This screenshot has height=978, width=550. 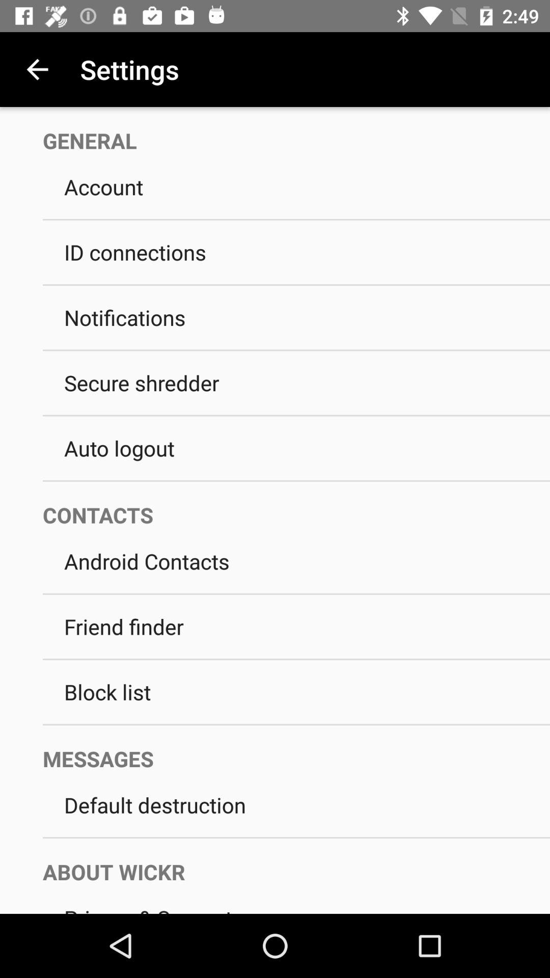 What do you see at coordinates (37, 69) in the screenshot?
I see `launch app to the left of settings icon` at bounding box center [37, 69].